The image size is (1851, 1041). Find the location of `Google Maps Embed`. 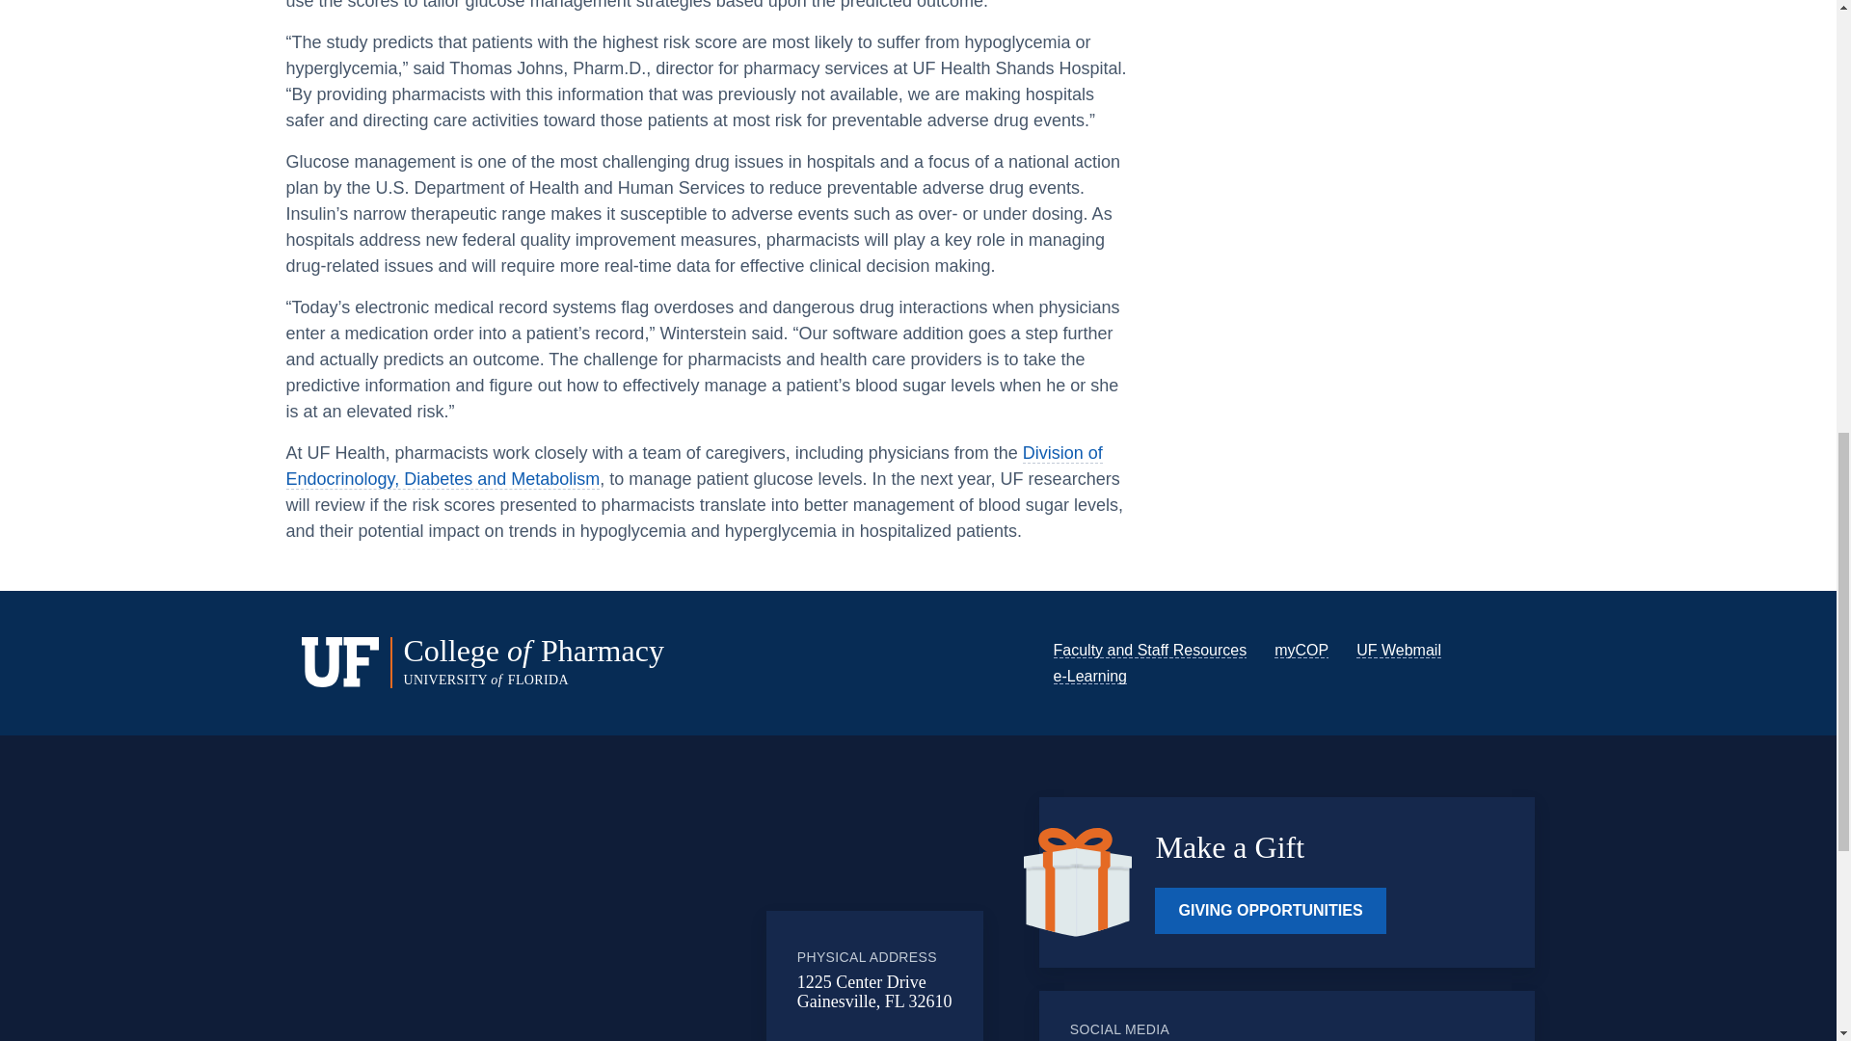

Google Maps Embed is located at coordinates (608, 921).